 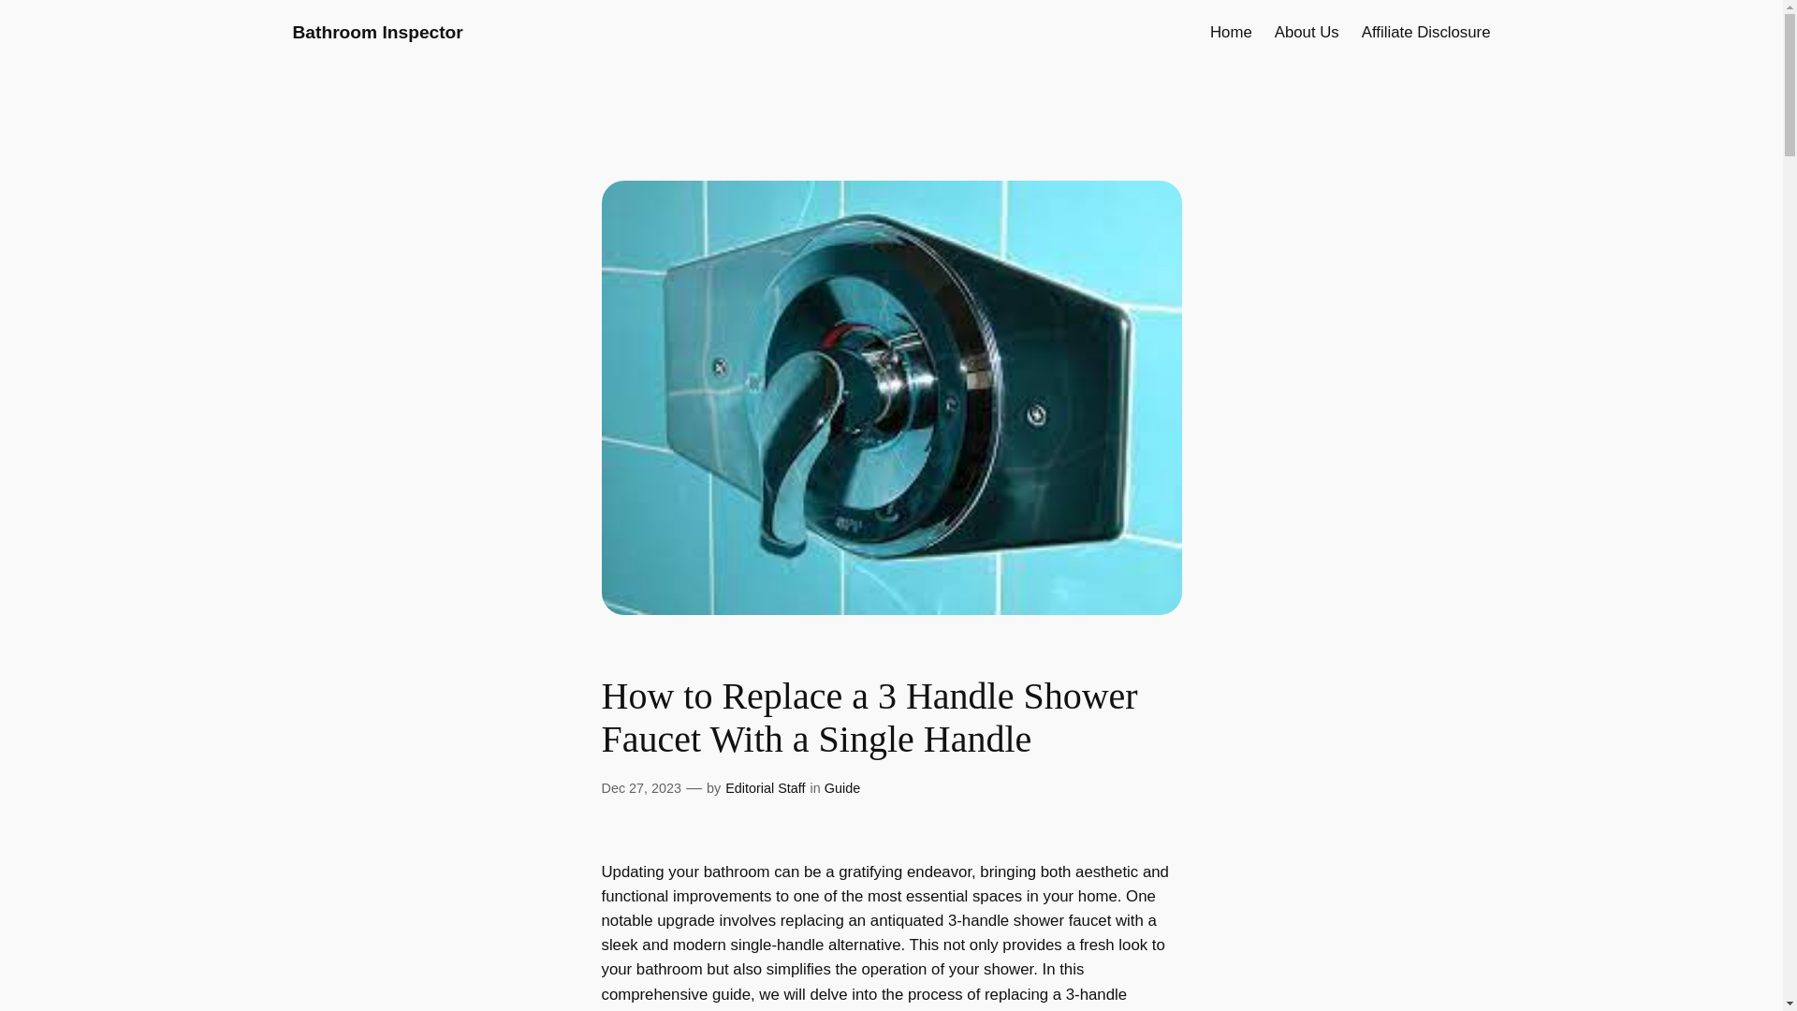 I want to click on Dec 27, 2023, so click(x=640, y=787).